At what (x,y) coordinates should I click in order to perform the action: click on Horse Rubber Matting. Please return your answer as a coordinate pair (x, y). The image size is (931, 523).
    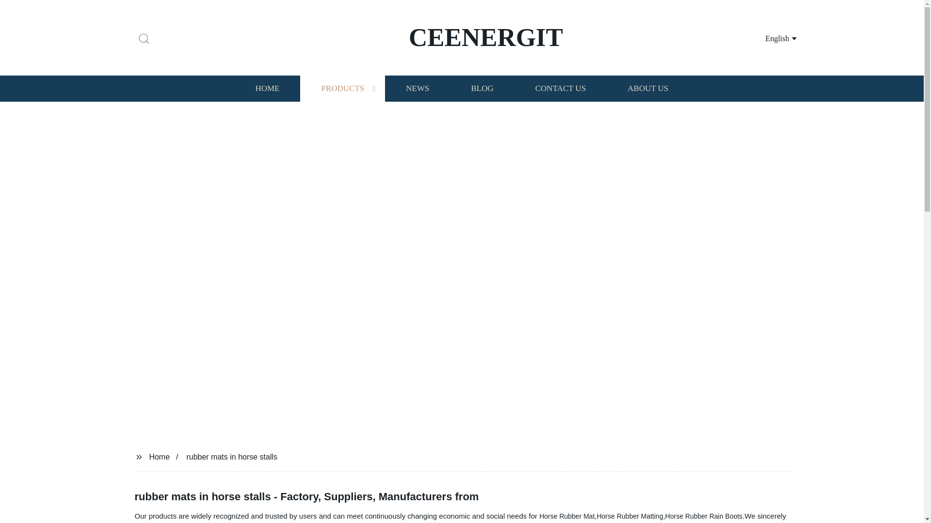
    Looking at the image, I should click on (629, 516).